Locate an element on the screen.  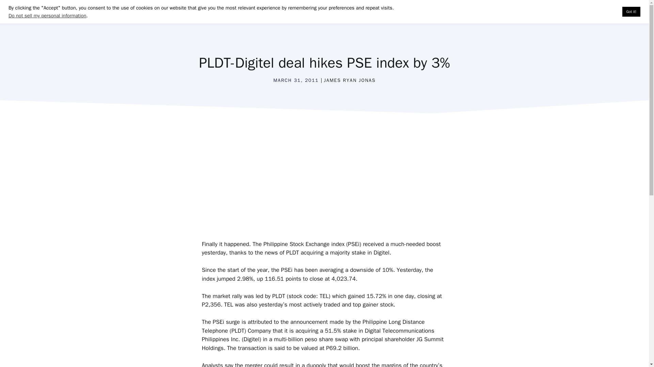
Advertisement is located at coordinates (328, 181).